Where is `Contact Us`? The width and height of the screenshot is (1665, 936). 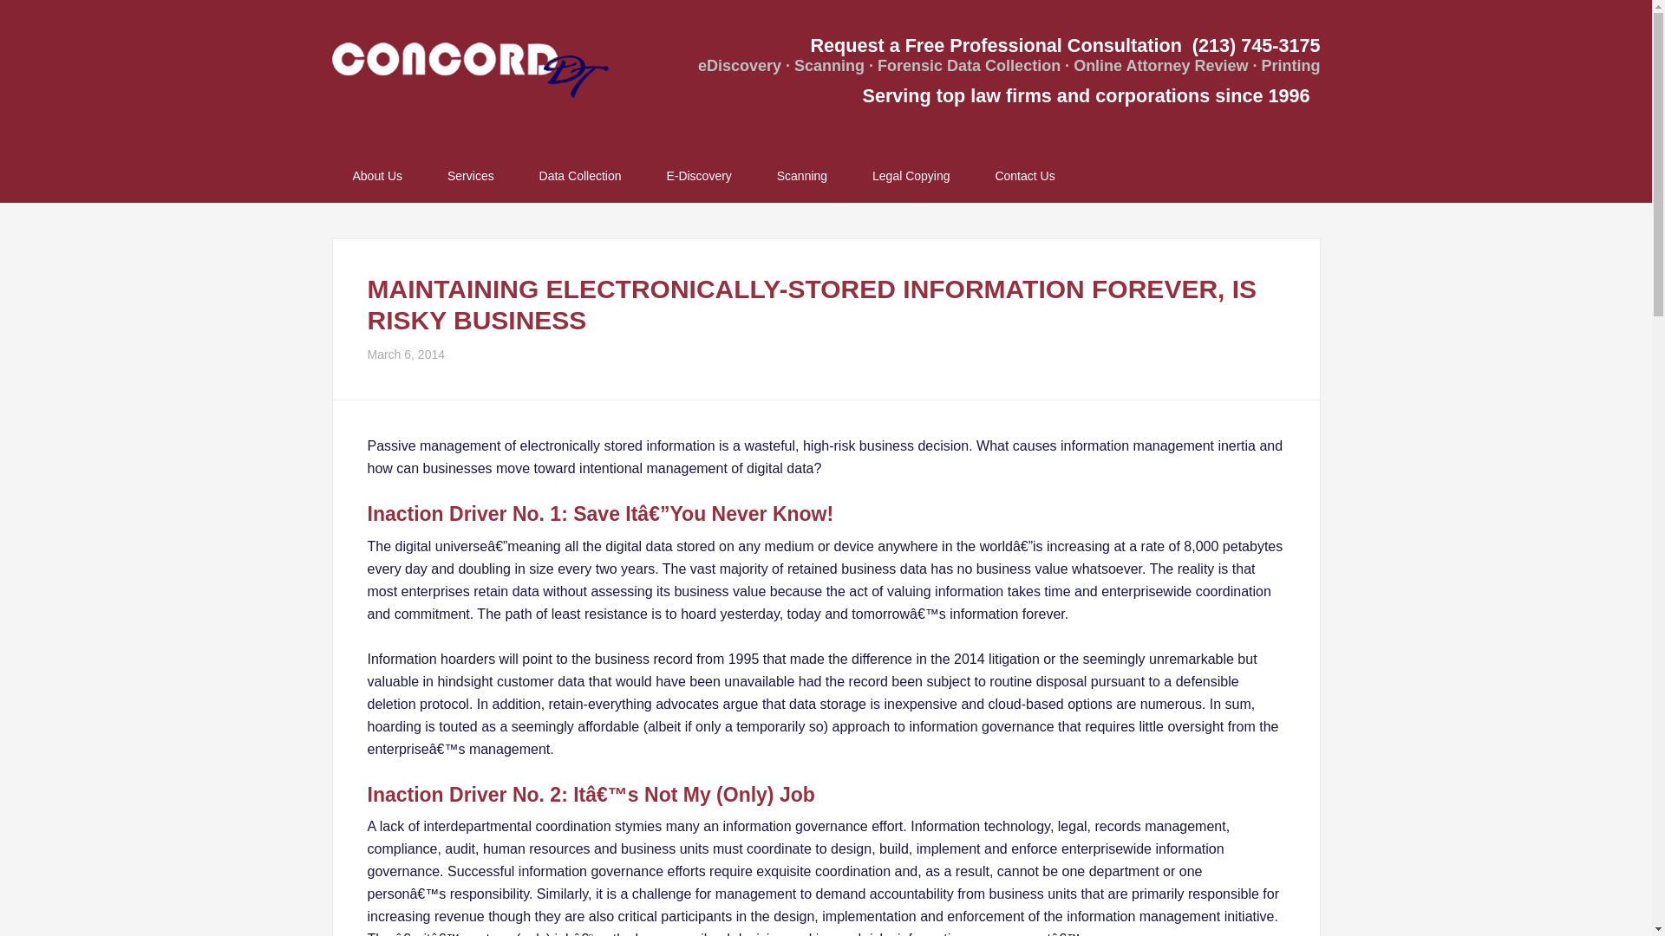 Contact Us is located at coordinates (1025, 176).